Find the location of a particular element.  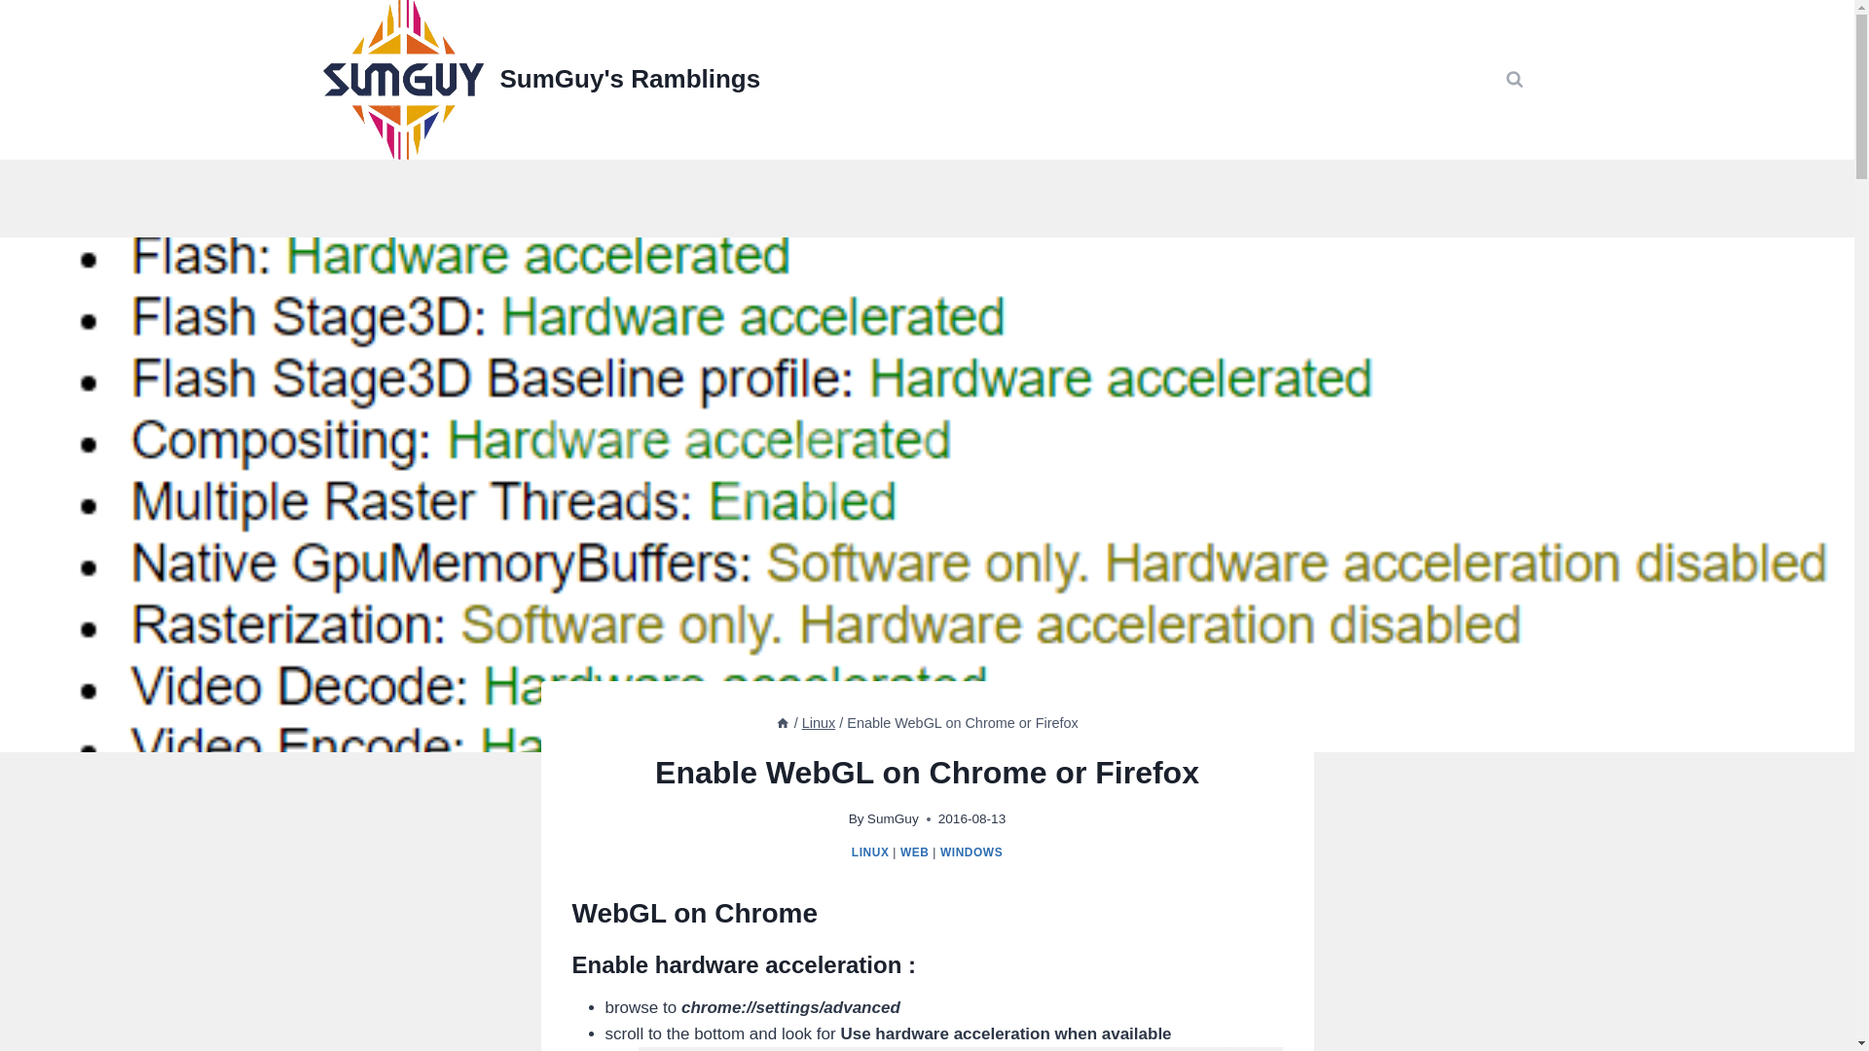

SumGuy's Ramblings is located at coordinates (541, 80).